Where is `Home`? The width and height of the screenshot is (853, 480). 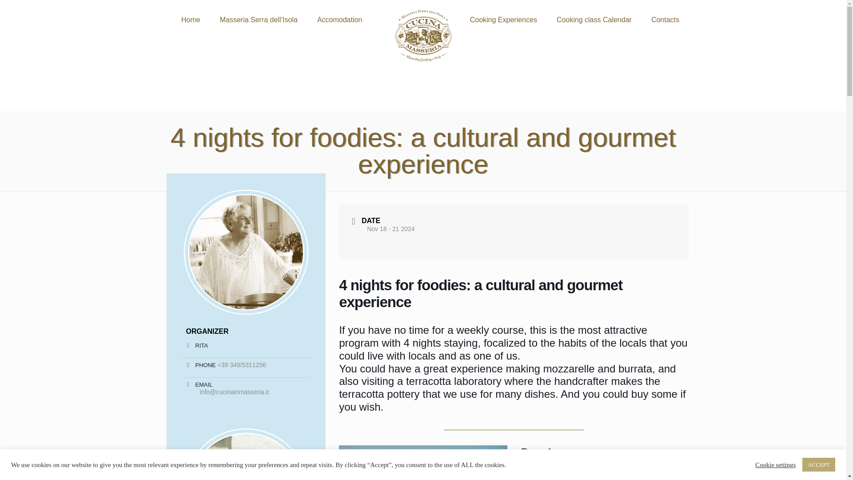
Home is located at coordinates (190, 20).